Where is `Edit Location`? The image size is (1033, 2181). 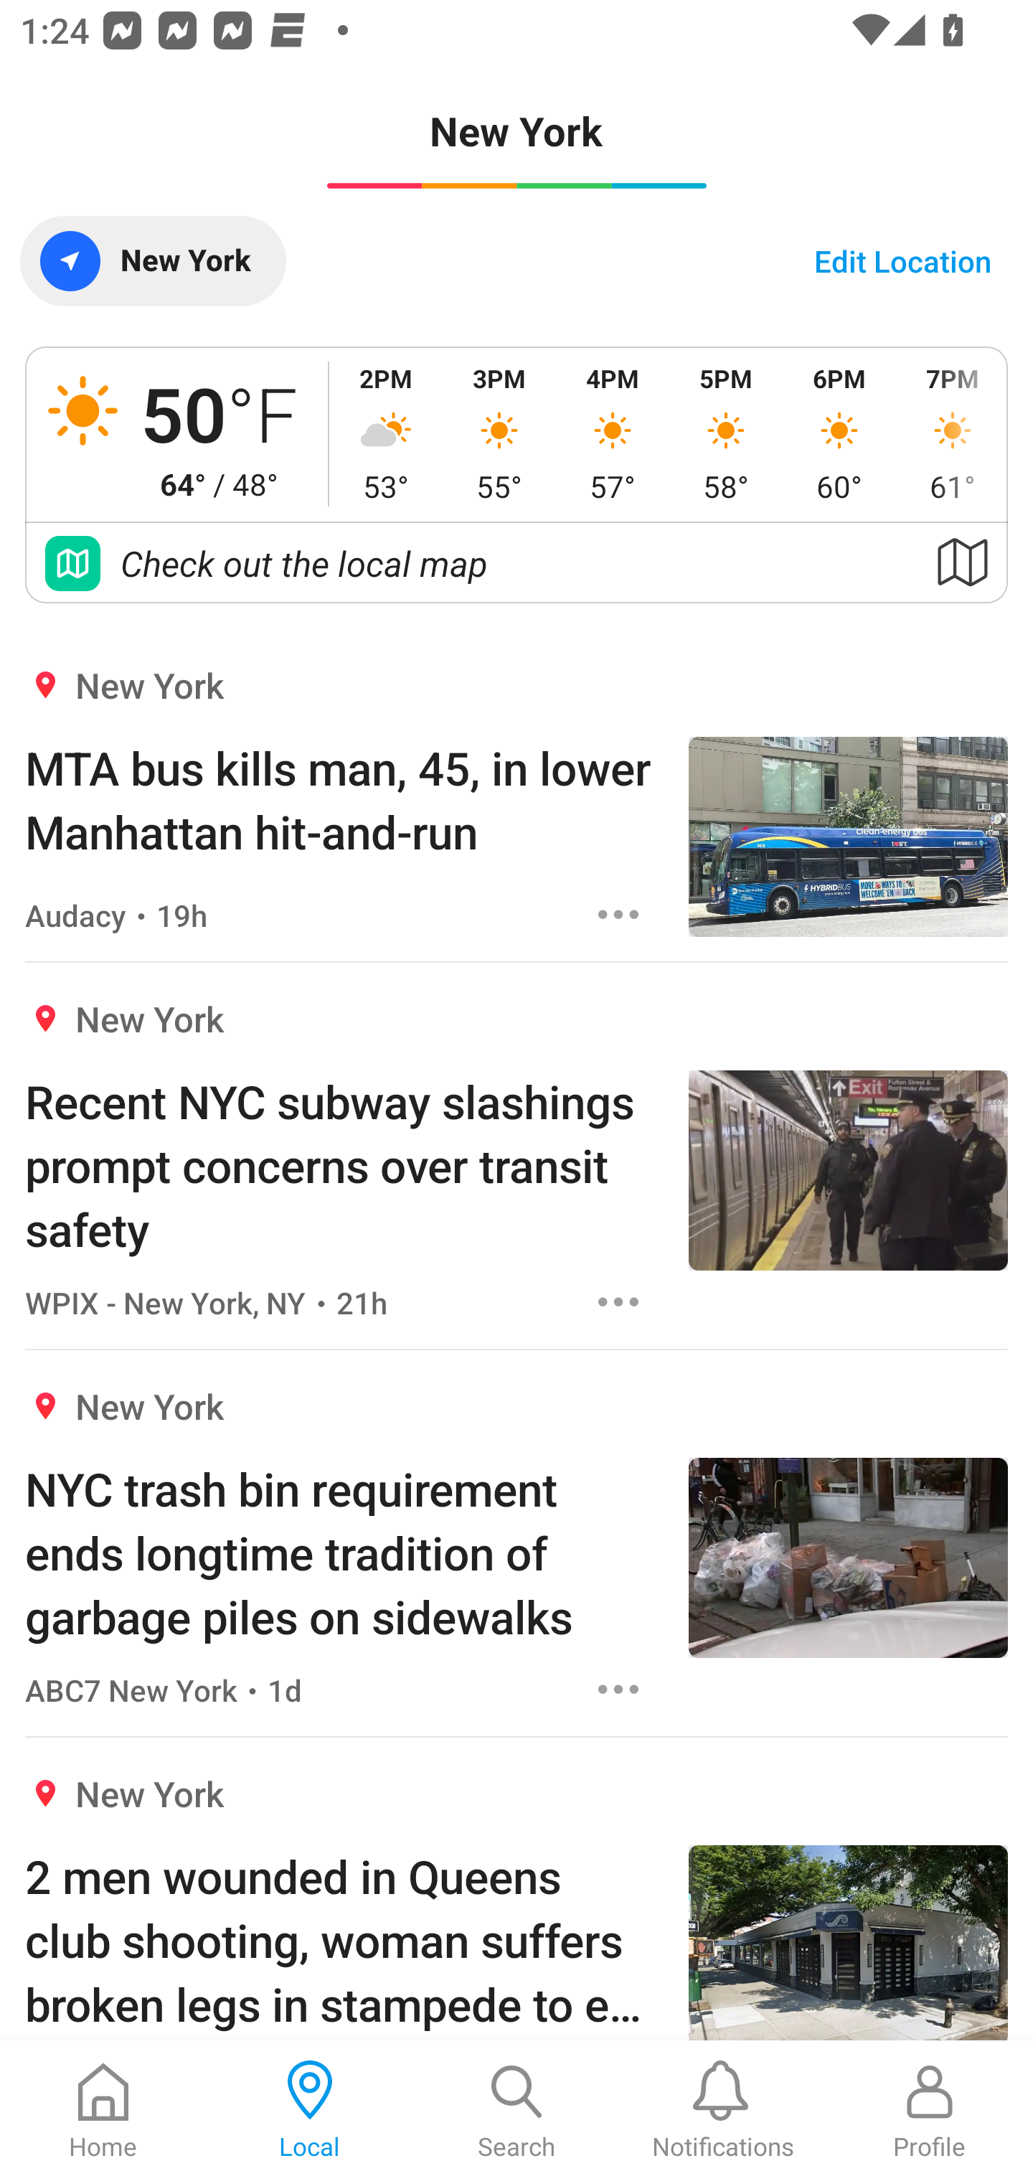
Edit Location is located at coordinates (902, 260).